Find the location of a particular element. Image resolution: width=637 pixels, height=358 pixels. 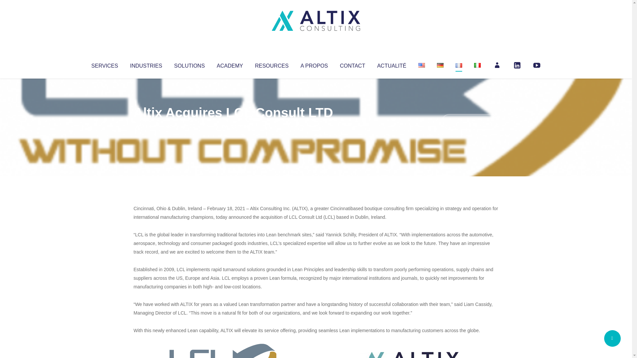

Altix is located at coordinates (146, 126).